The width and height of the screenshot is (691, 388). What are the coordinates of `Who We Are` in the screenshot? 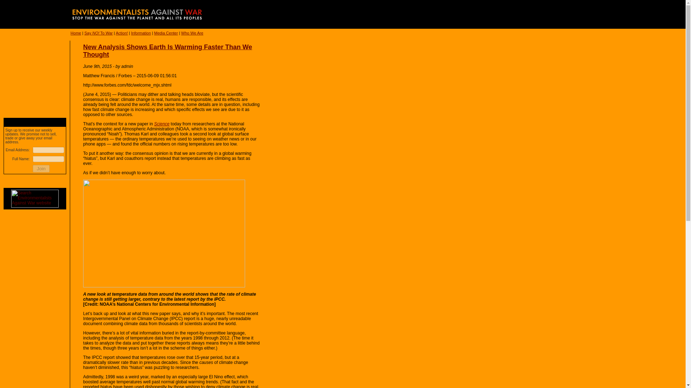 It's located at (192, 33).